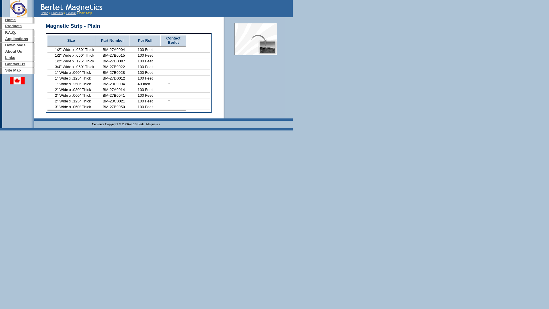  I want to click on Flexible, so click(71, 13).